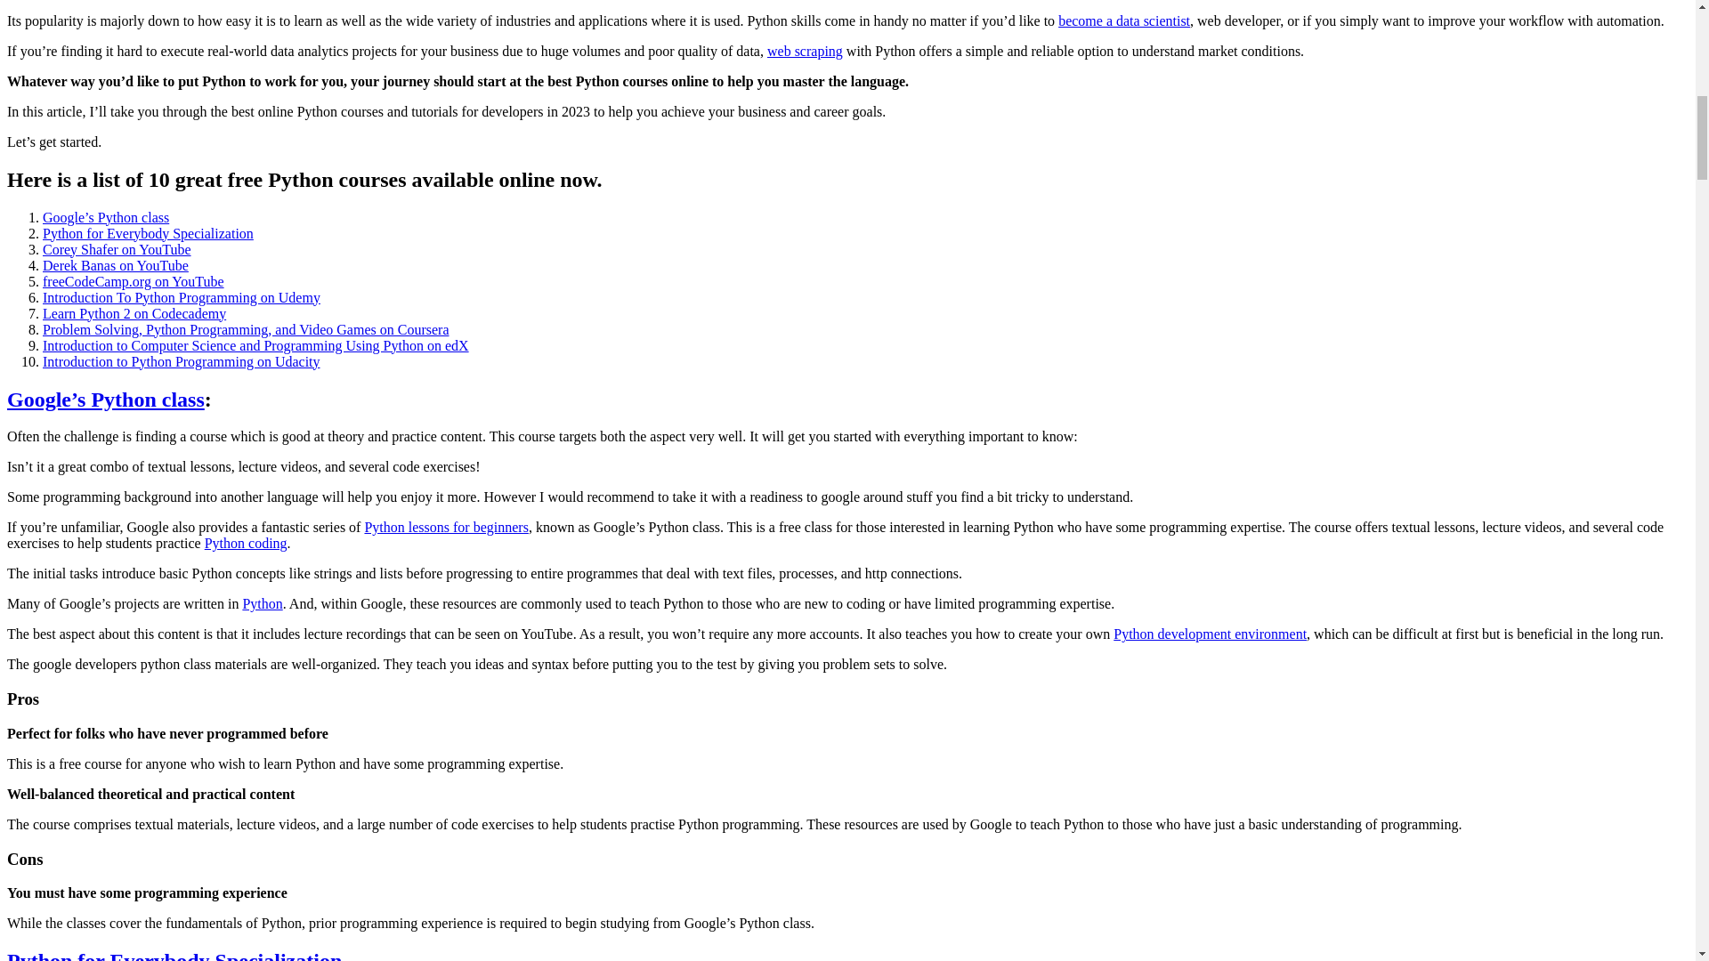  Describe the element at coordinates (262, 603) in the screenshot. I see `Python` at that location.